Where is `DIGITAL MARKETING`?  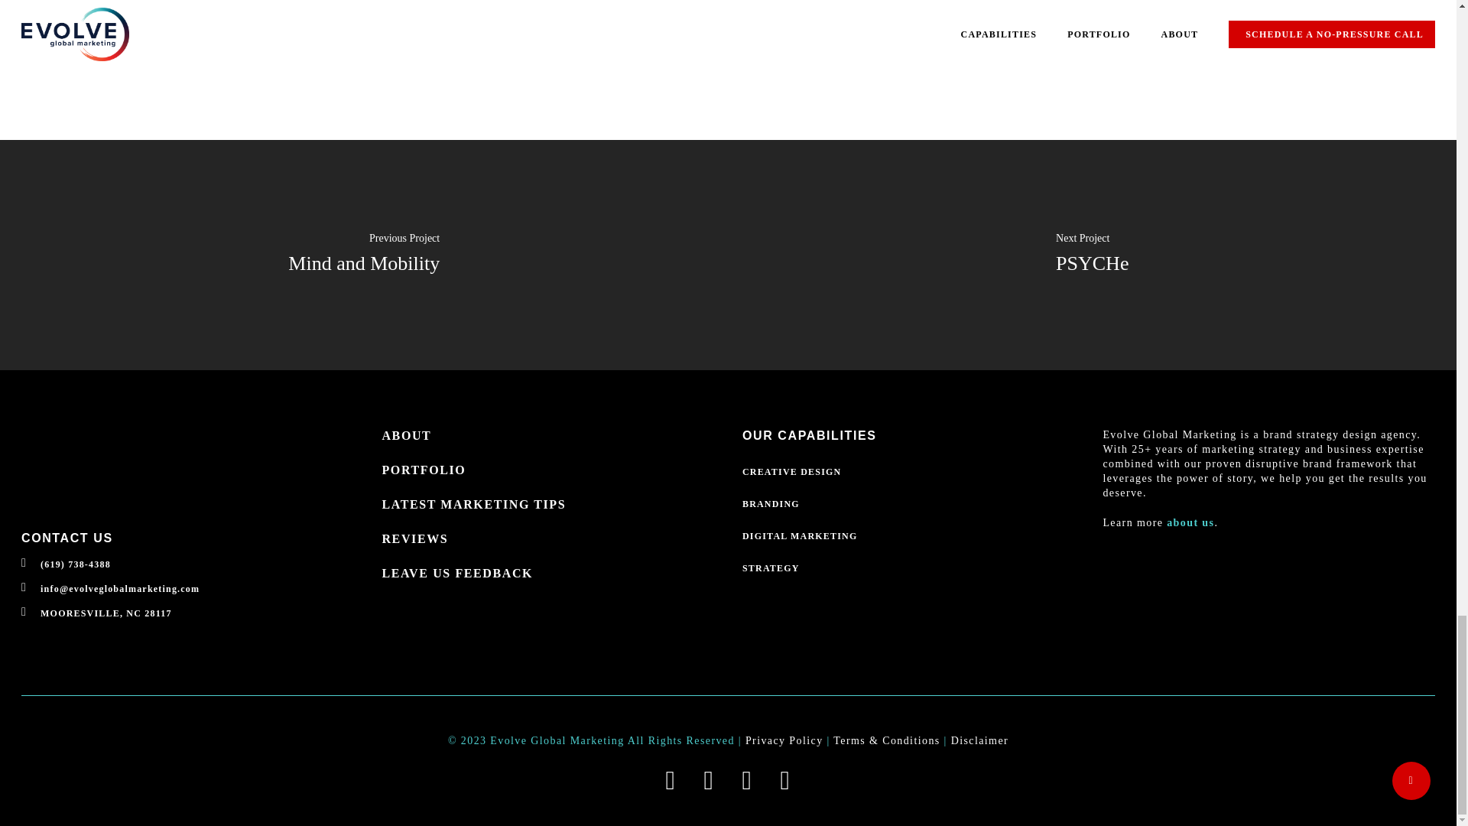
DIGITAL MARKETING is located at coordinates (908, 535).